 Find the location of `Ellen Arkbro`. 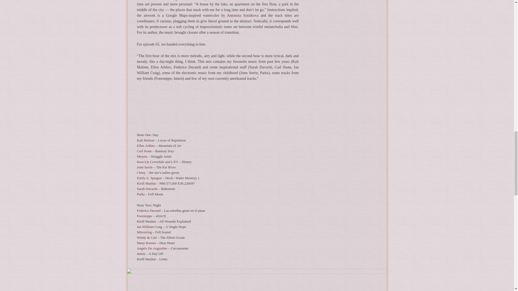

Ellen Arkbro is located at coordinates (146, 145).